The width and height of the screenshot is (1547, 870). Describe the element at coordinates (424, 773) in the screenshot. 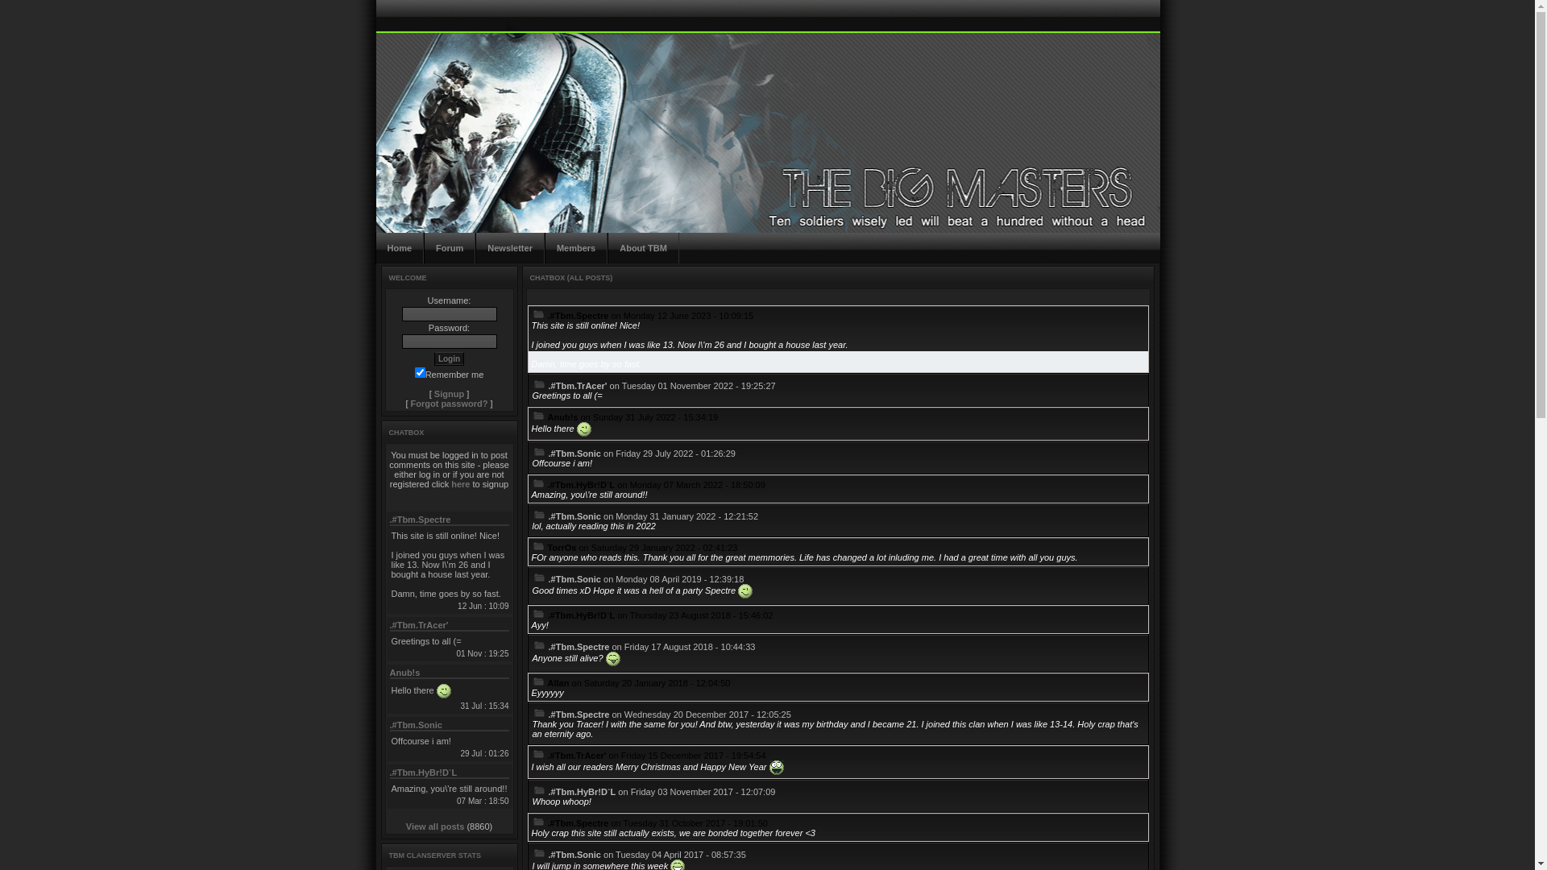

I see `.#Tbm.HyBr!D`L` at that location.